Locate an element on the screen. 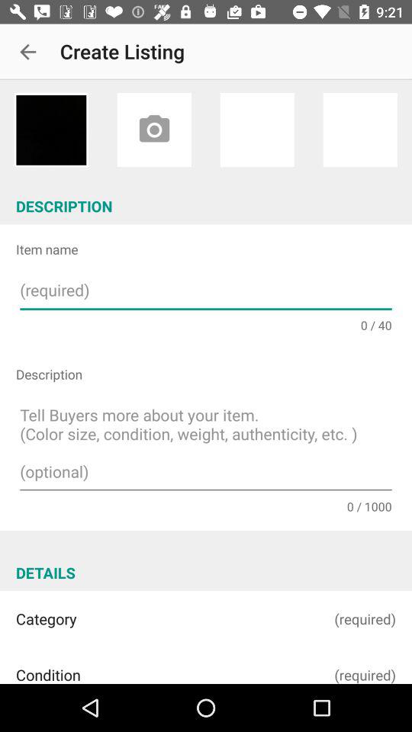  tap the item below the description icon is located at coordinates (206, 445).